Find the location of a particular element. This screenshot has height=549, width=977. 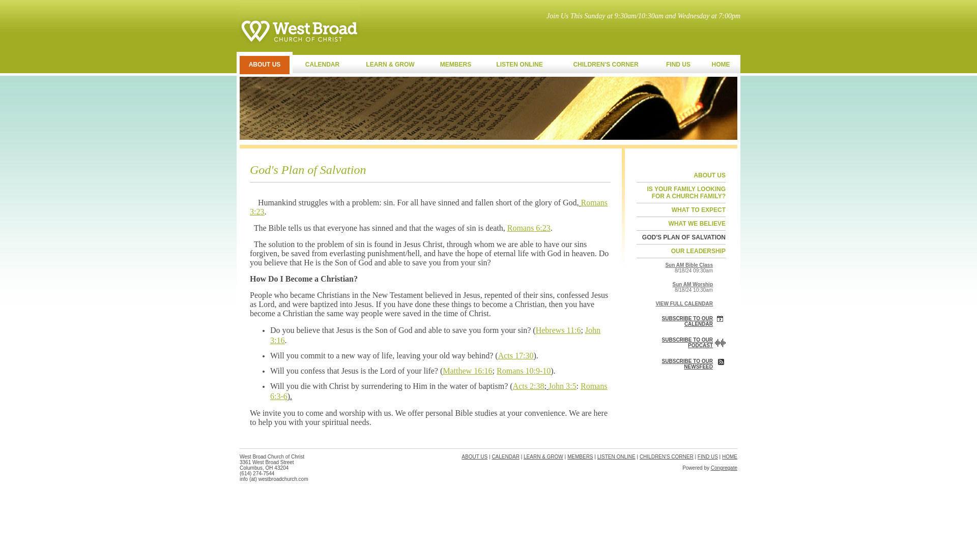

ABOUT US is located at coordinates (264, 63).